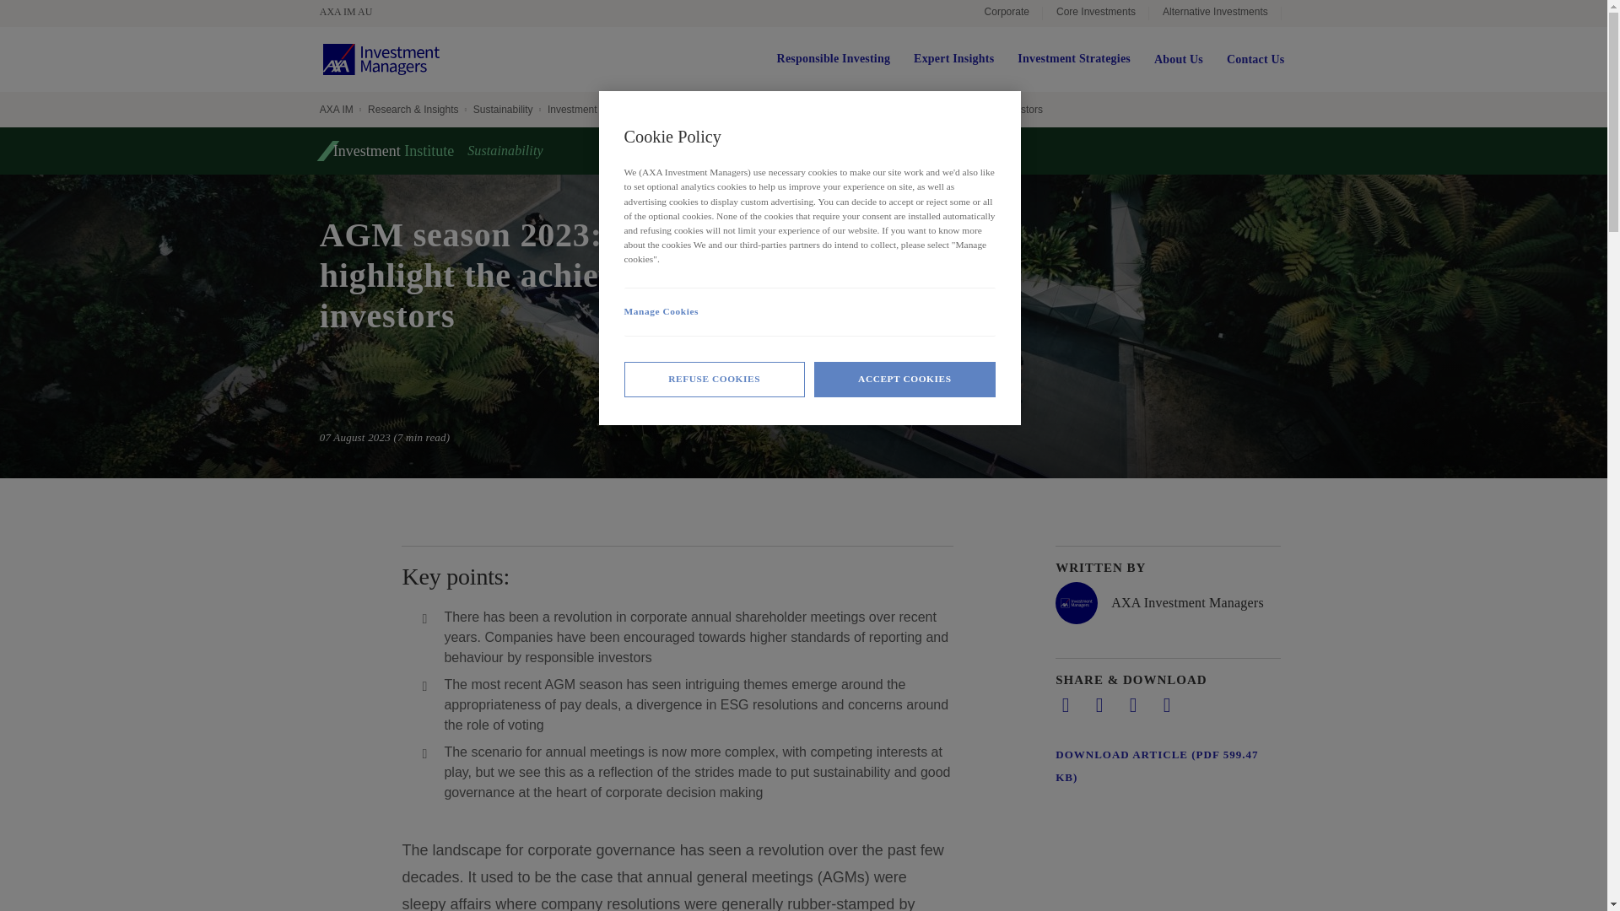  What do you see at coordinates (1132, 705) in the screenshot?
I see `Shared by mail` at bounding box center [1132, 705].